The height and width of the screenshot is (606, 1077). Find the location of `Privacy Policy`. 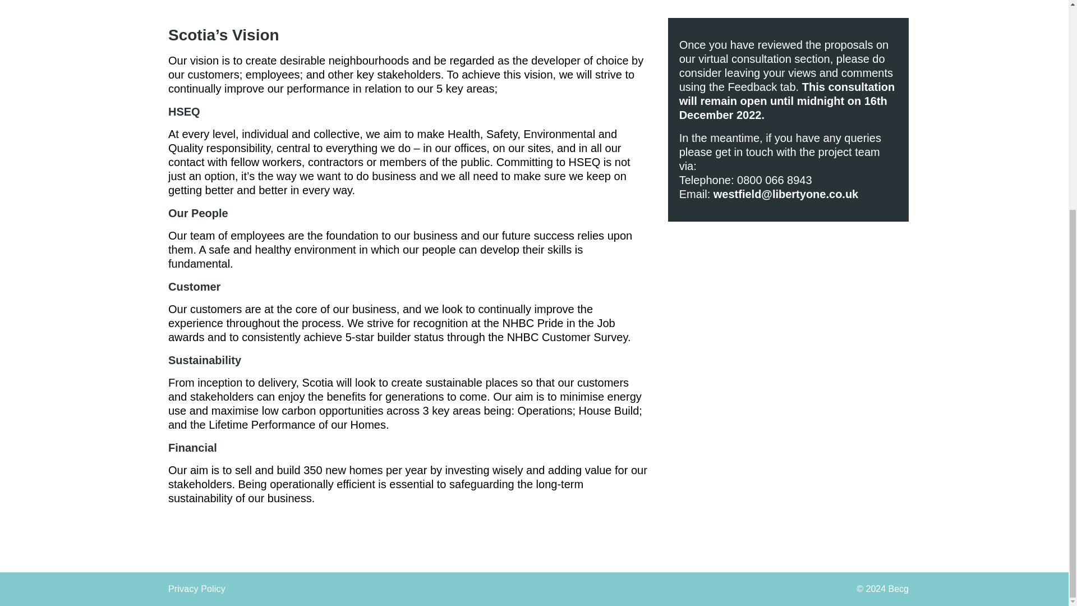

Privacy Policy is located at coordinates (196, 589).